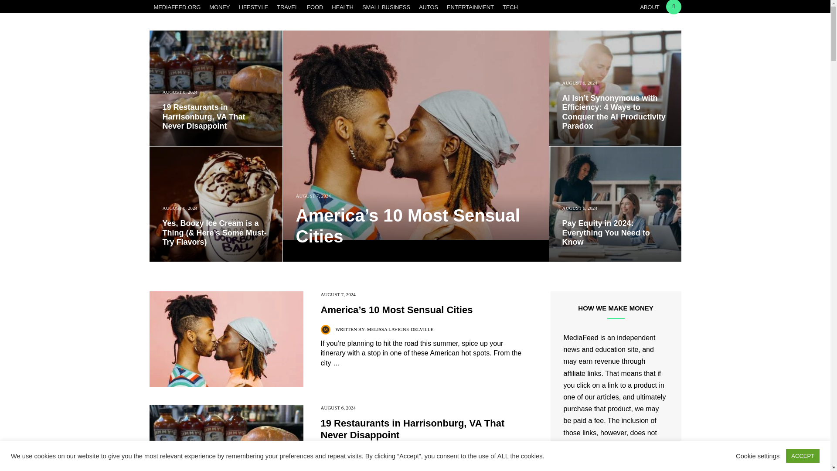 The image size is (837, 471). Describe the element at coordinates (470, 7) in the screenshot. I see `ENTERTAINMENT` at that location.